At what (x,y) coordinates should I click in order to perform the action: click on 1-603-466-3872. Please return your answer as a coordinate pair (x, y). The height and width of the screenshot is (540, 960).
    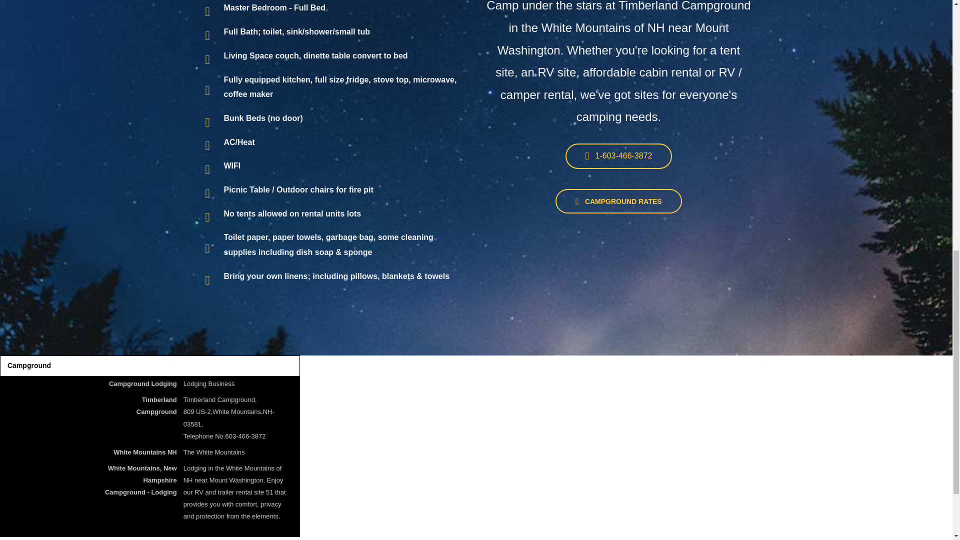
    Looking at the image, I should click on (619, 156).